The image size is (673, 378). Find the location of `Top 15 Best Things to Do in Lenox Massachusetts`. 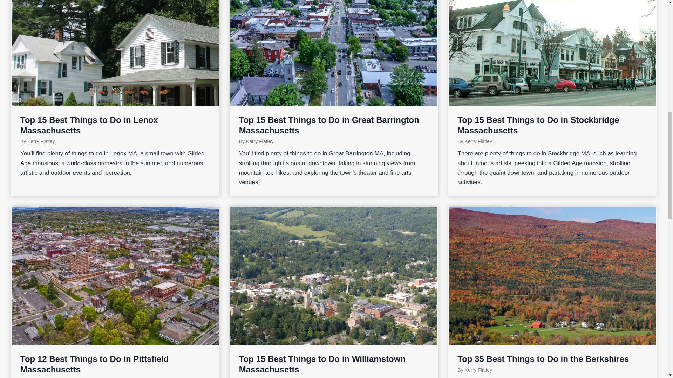

Top 15 Best Things to Do in Lenox Massachusetts is located at coordinates (115, 125).